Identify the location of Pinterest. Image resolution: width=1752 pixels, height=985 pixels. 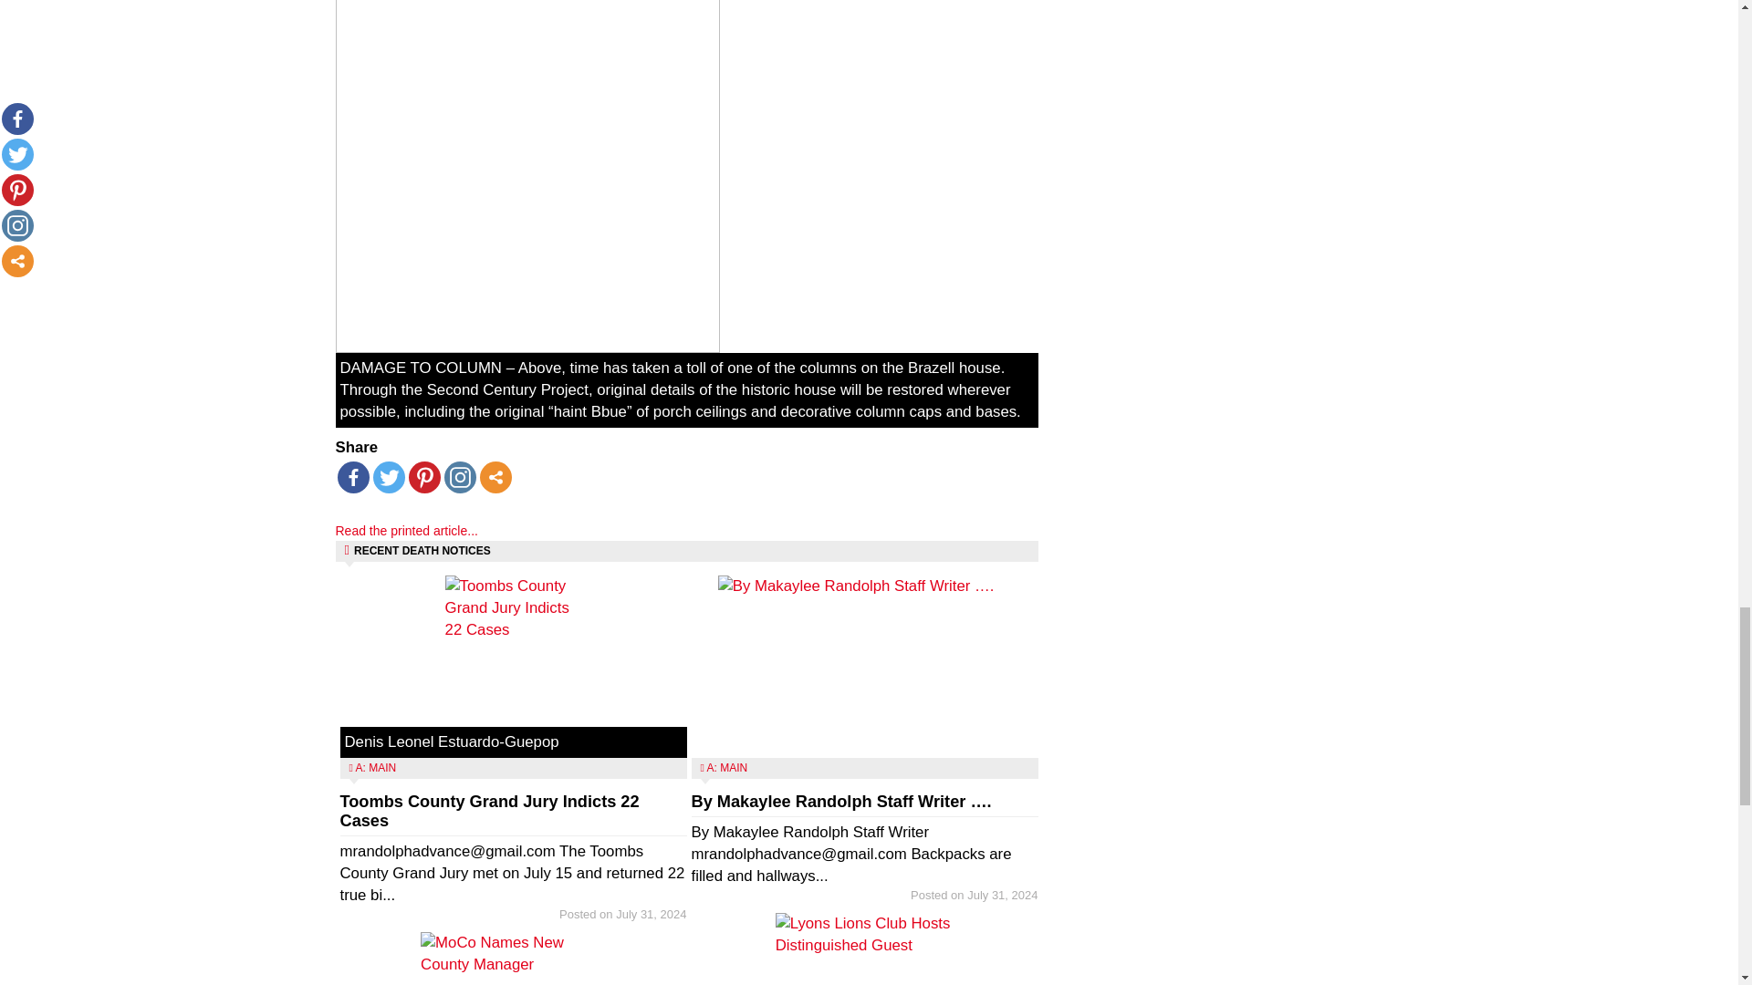
(424, 478).